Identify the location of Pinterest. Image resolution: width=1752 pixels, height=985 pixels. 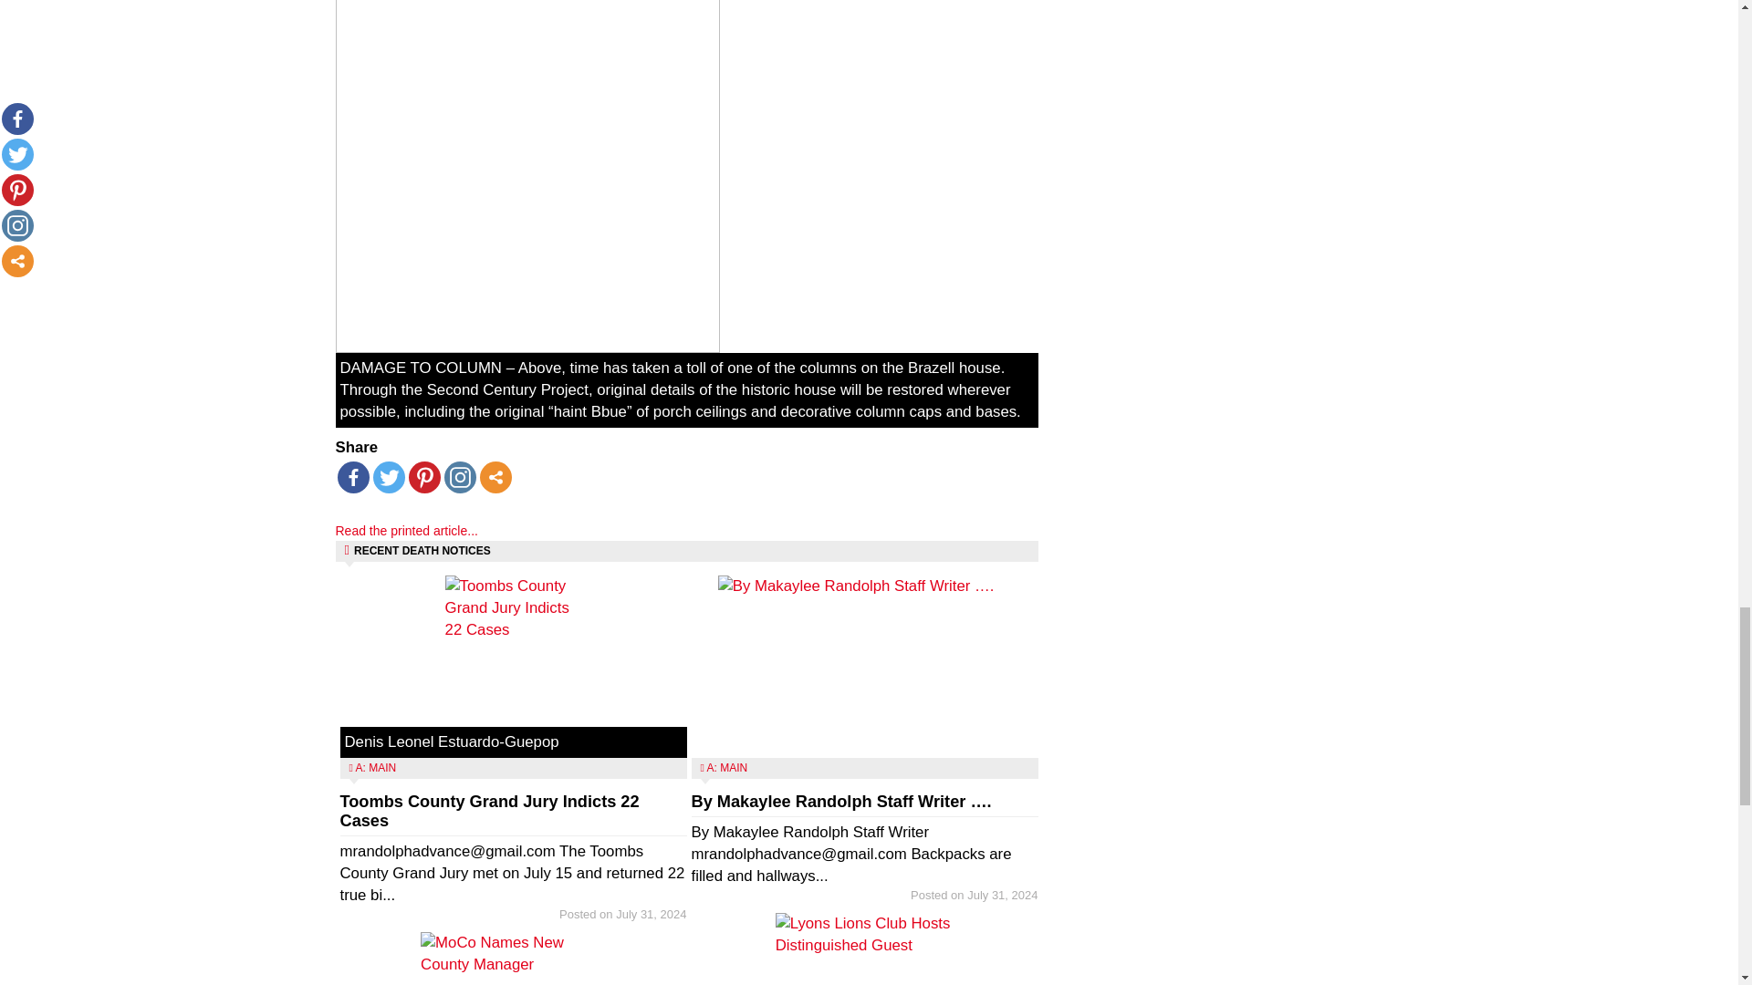
(424, 478).